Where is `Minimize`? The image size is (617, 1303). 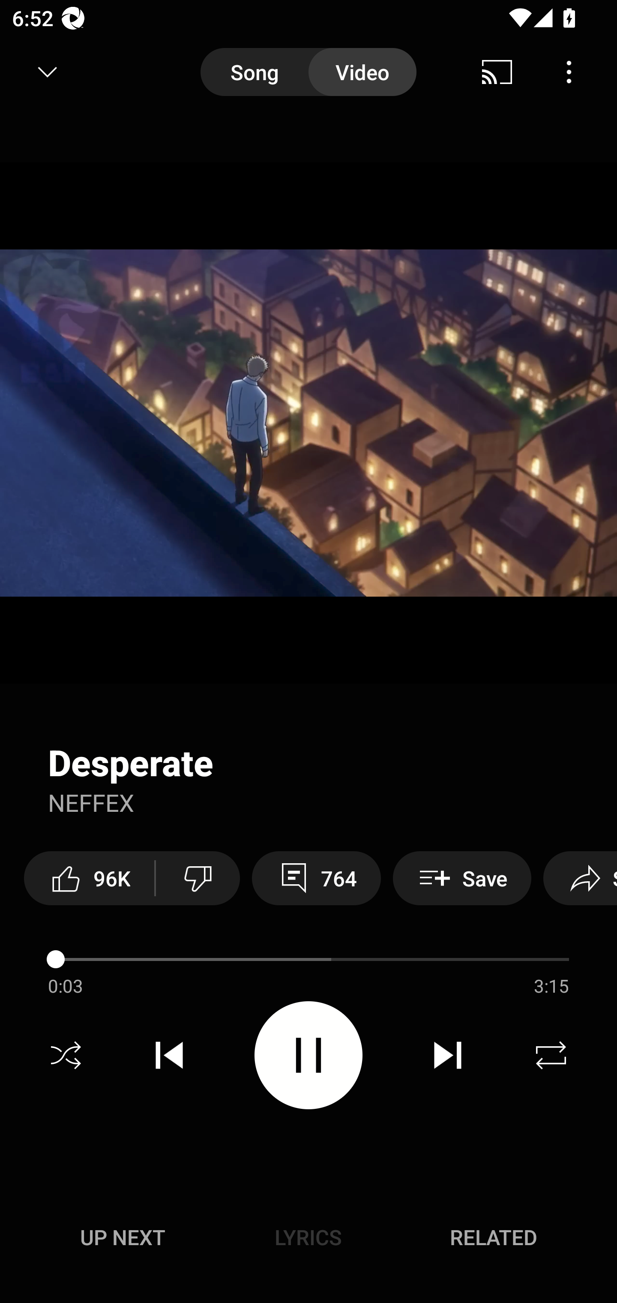
Minimize is located at coordinates (48, 72).